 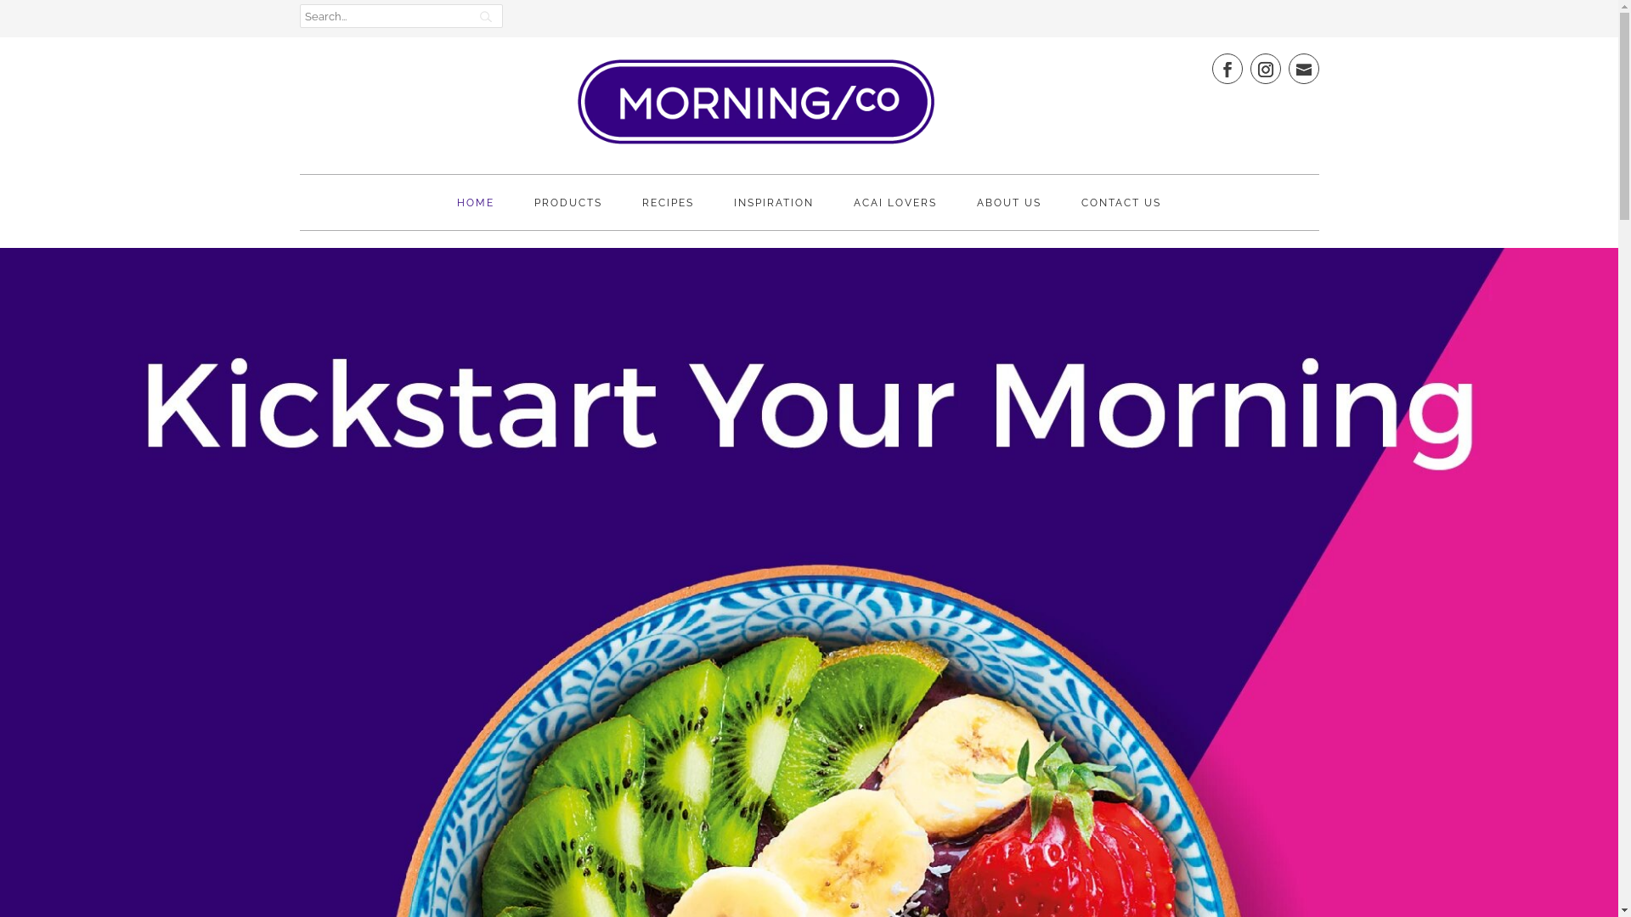 What do you see at coordinates (668, 213) in the screenshot?
I see `RECIPES` at bounding box center [668, 213].